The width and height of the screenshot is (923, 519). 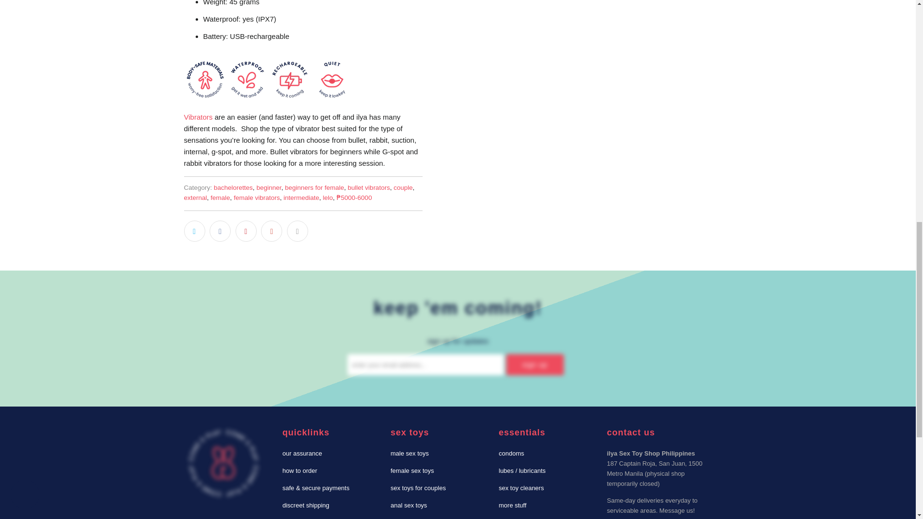 I want to click on Products tagged bachelorettes, so click(x=234, y=187).